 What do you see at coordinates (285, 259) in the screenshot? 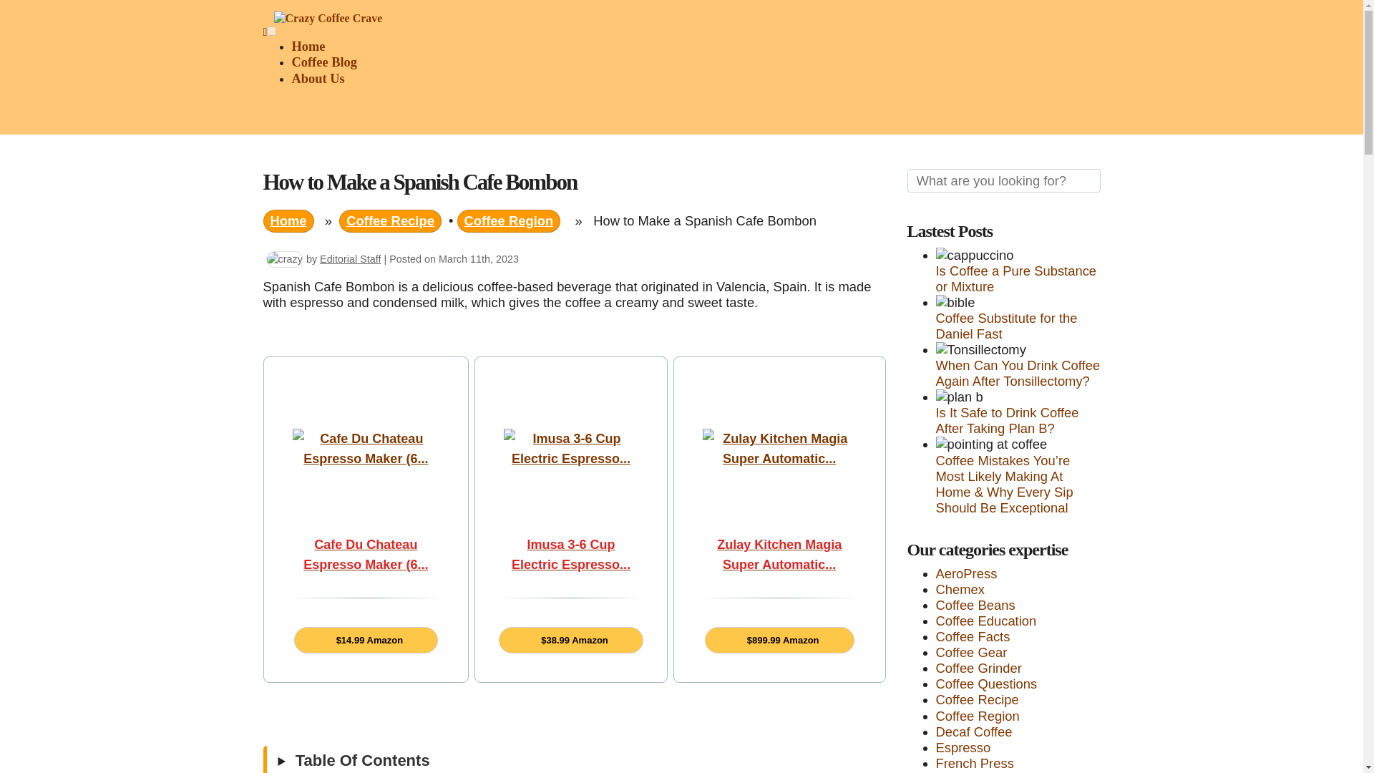
I see `crazy` at bounding box center [285, 259].